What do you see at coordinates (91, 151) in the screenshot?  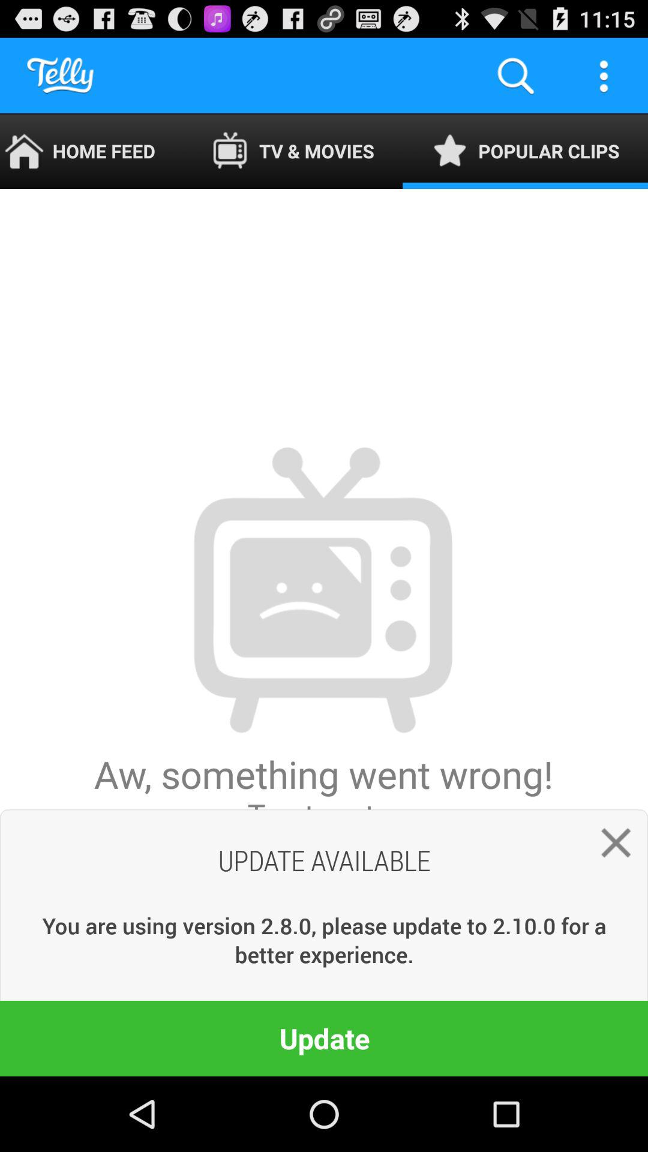 I see `click the item next to tv & movies app` at bounding box center [91, 151].